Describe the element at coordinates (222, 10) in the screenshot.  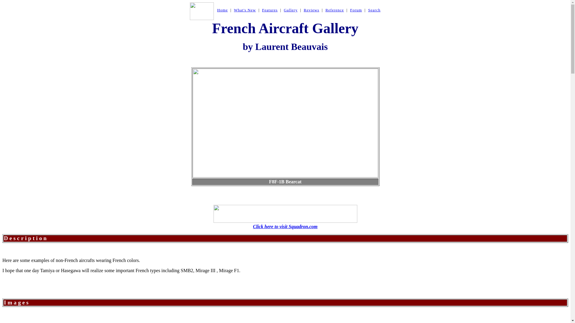
I see `Home` at that location.